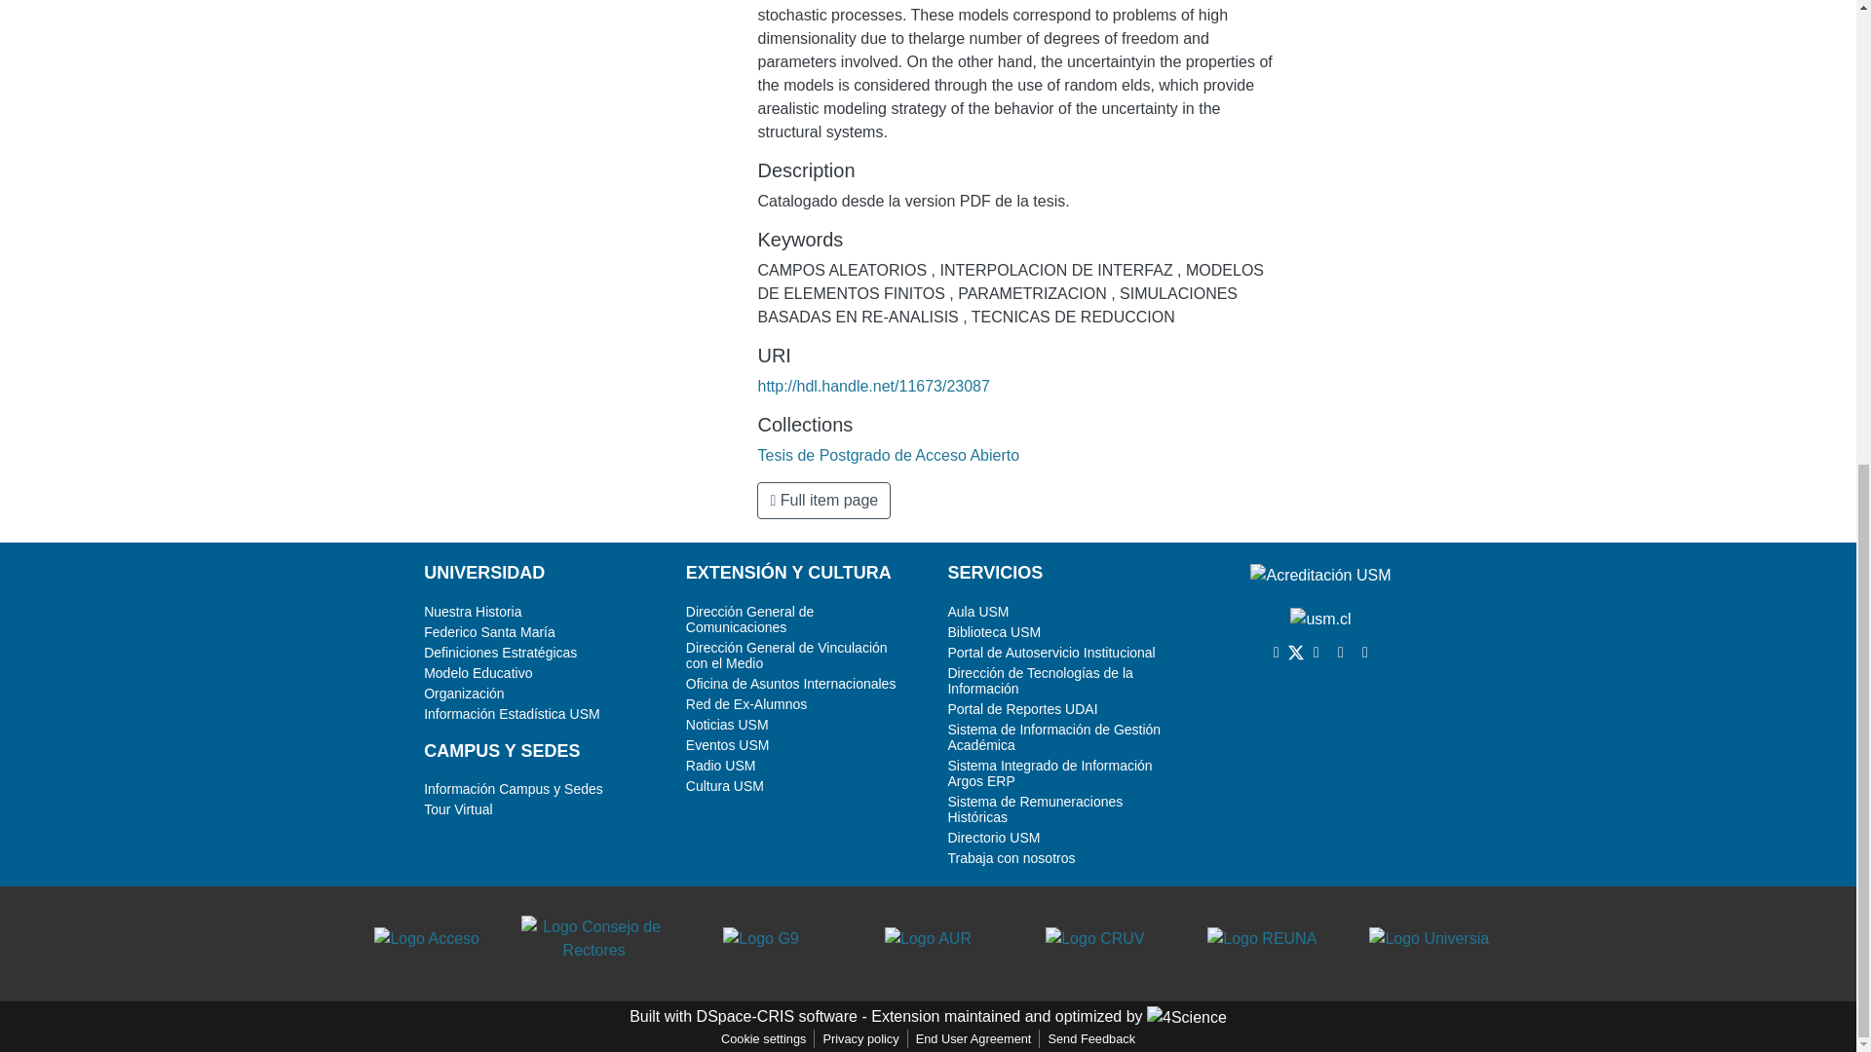 This screenshot has height=1052, width=1871. I want to click on Tour Virtual, so click(458, 808).